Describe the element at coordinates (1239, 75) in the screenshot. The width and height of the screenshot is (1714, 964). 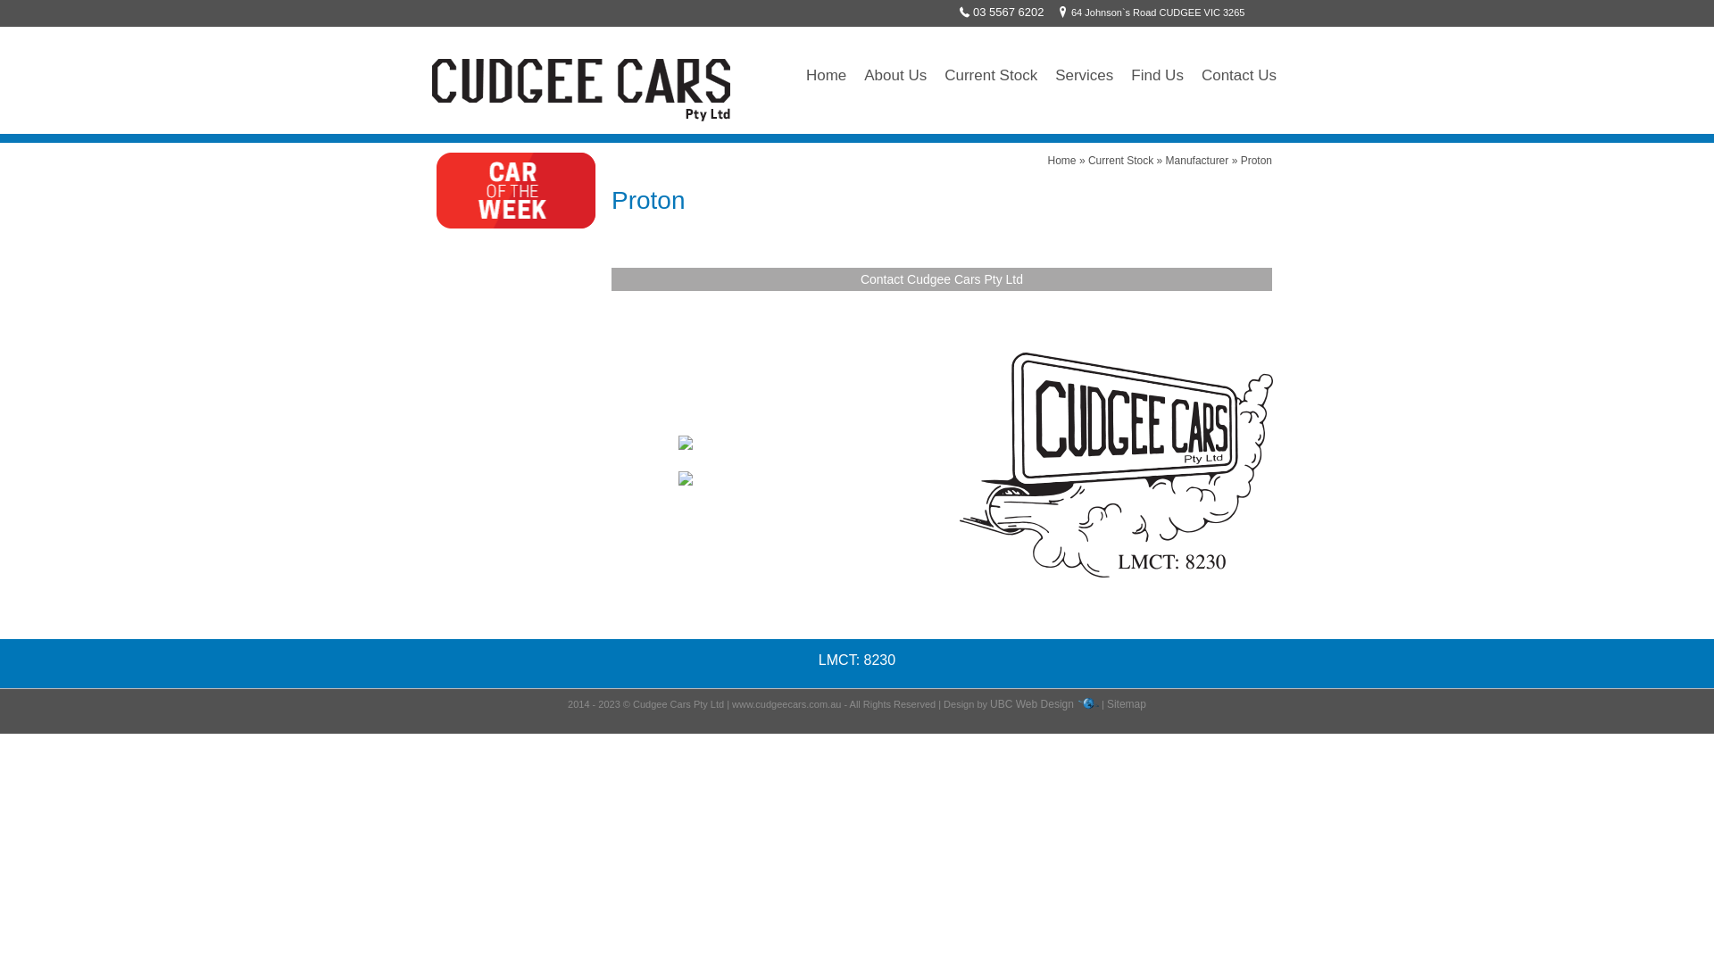
I see `Contact Us` at that location.